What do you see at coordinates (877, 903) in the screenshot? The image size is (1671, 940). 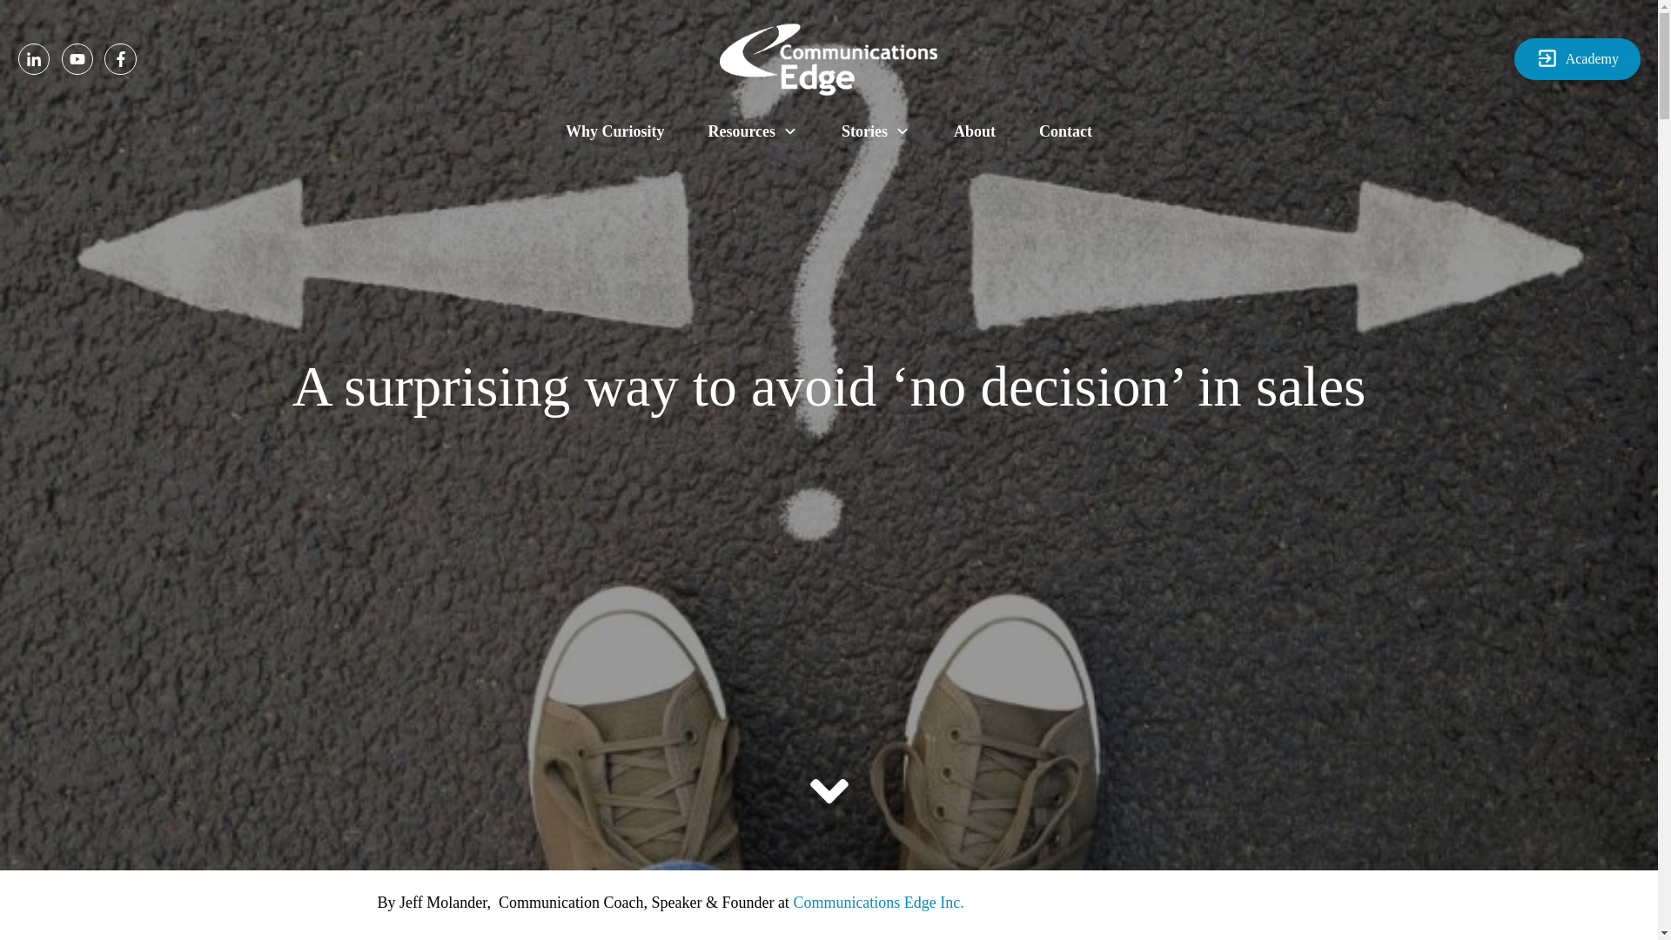 I see `Communications Edge Inc.` at bounding box center [877, 903].